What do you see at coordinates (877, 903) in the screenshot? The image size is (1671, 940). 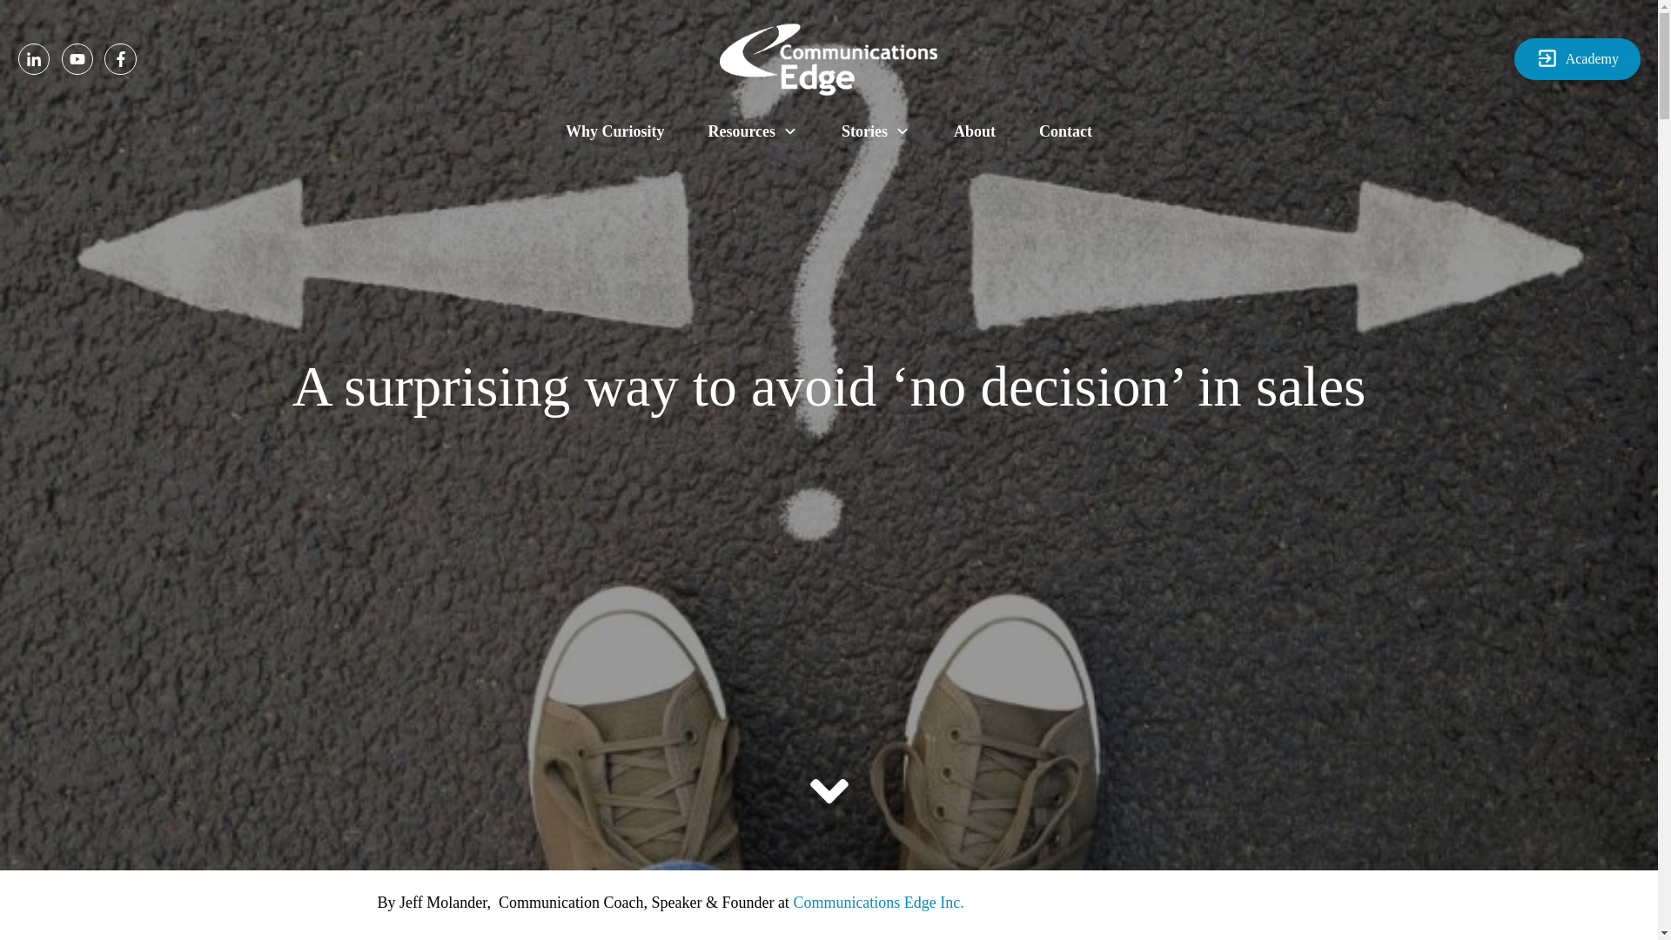 I see `Communications Edge Inc.` at bounding box center [877, 903].